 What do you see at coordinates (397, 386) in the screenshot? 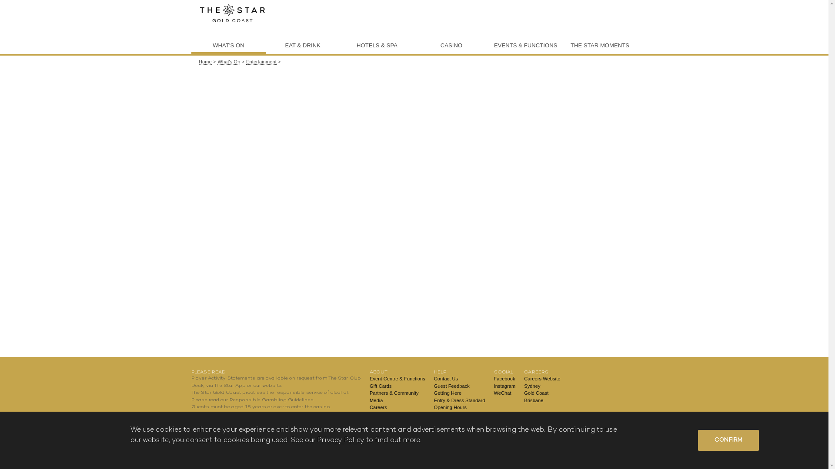
I see `Gift Cards` at bounding box center [397, 386].